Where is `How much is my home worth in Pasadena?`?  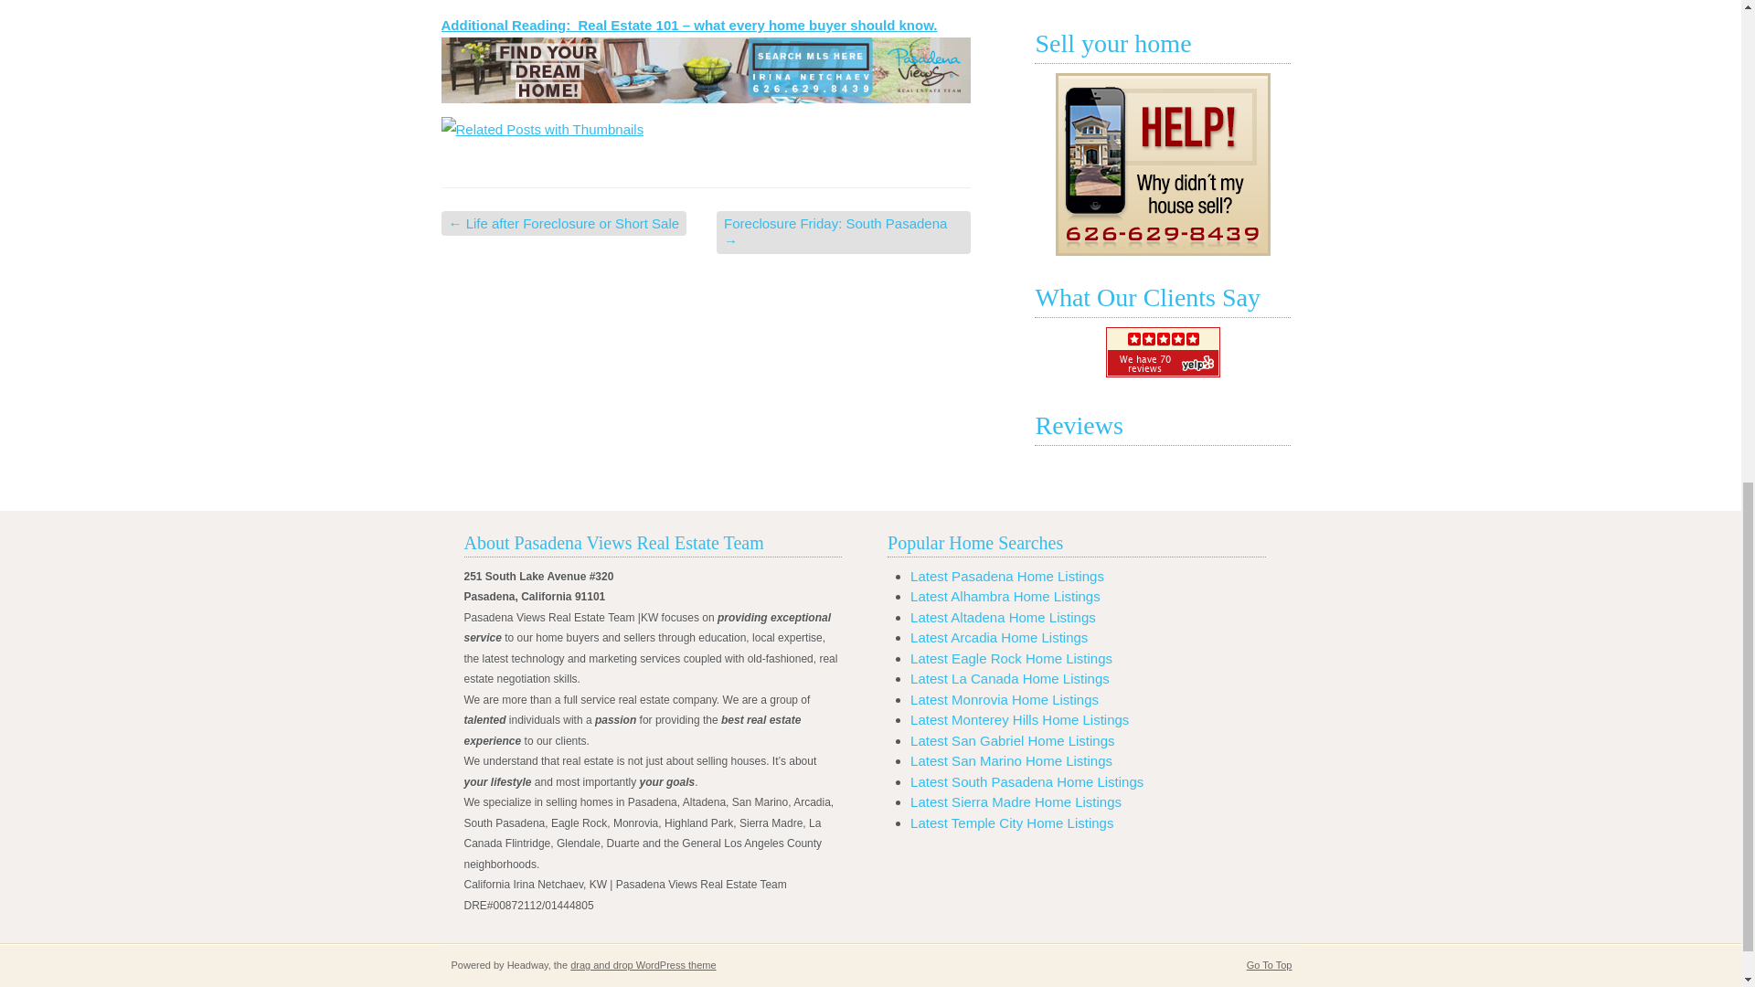
How much is my home worth in Pasadena? is located at coordinates (1163, 164).